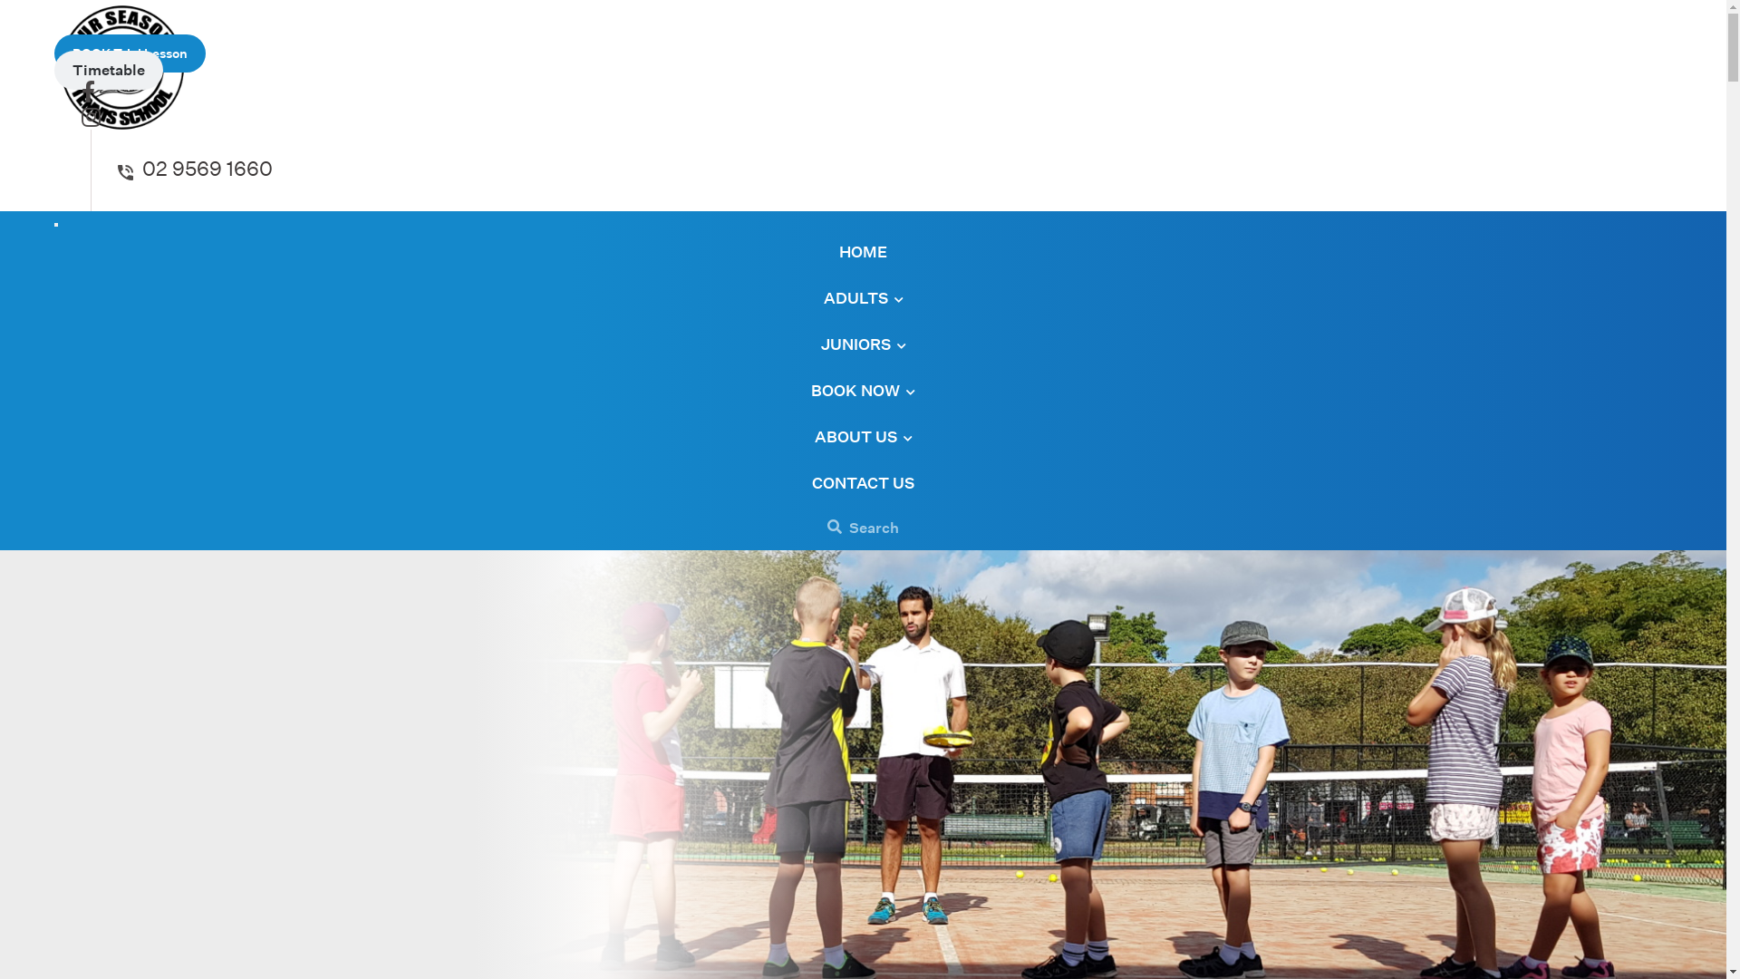 Image resolution: width=1740 pixels, height=979 pixels. Describe the element at coordinates (863, 252) in the screenshot. I see `HOME` at that location.